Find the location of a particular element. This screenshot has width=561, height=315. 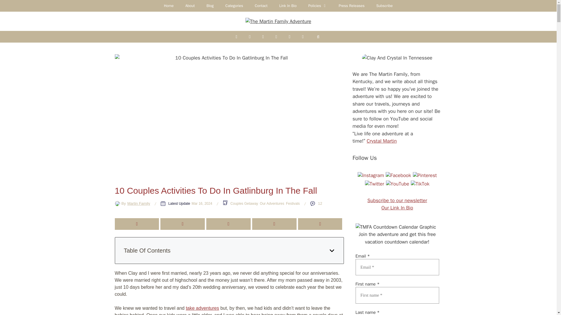

Categories is located at coordinates (234, 6).